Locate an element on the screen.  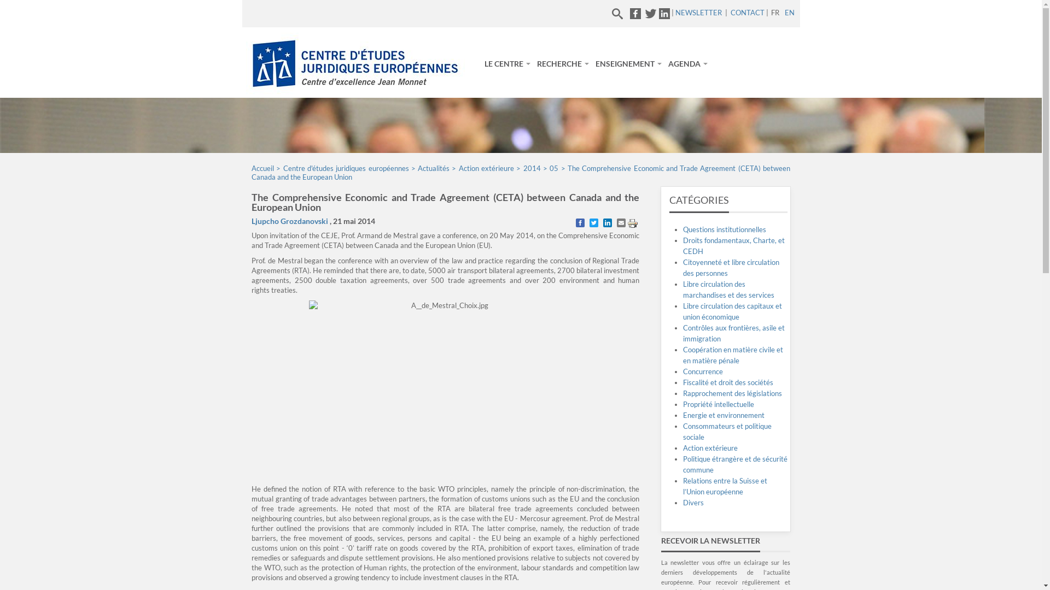
Consommateurs et politique sociale is located at coordinates (727, 432).